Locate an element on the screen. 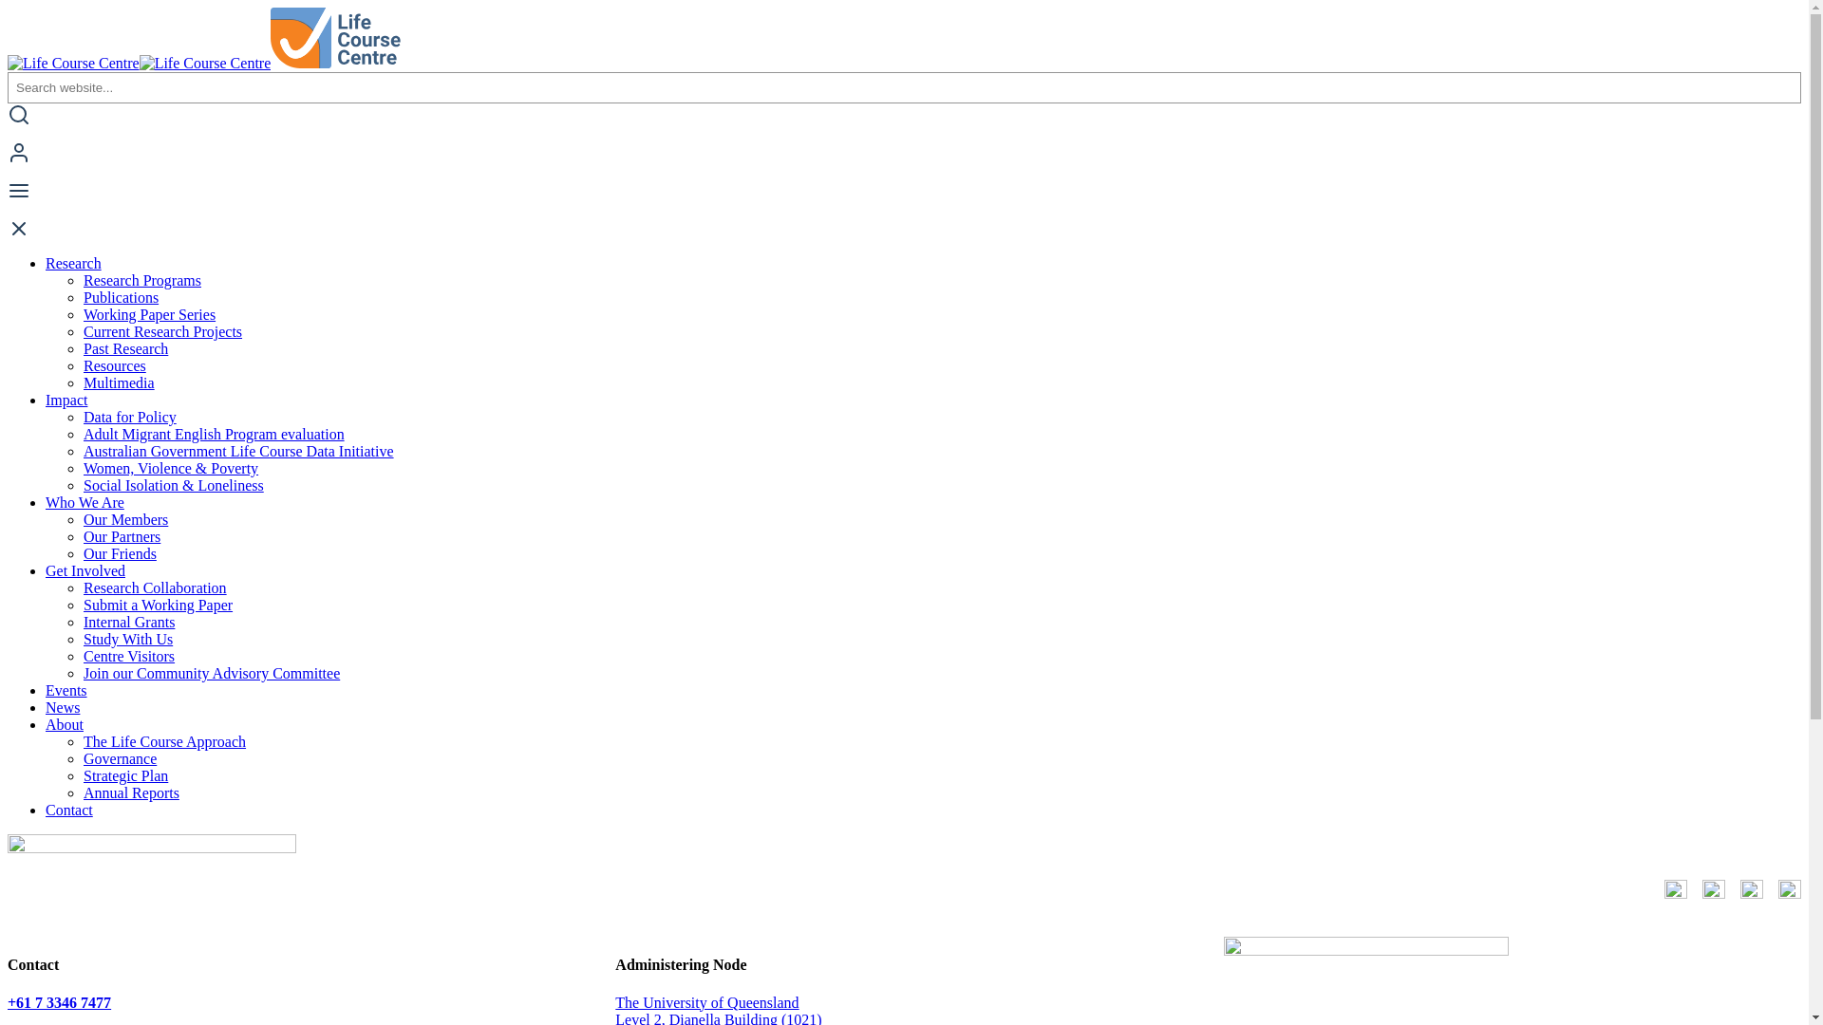 The image size is (1823, 1025). Women, Violence & Poverty is located at coordinates (171, 469).